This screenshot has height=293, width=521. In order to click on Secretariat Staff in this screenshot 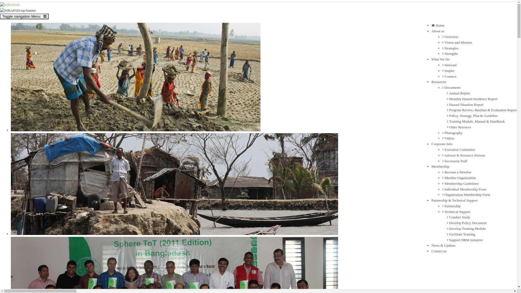, I will do `click(455, 161)`.